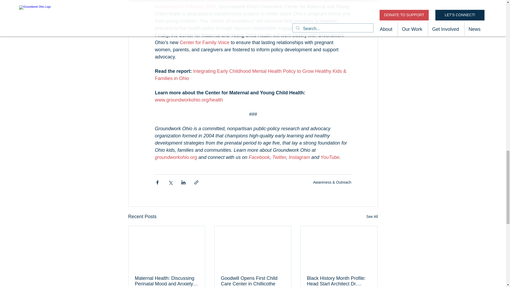  What do you see at coordinates (185, 6) in the screenshot?
I see `Announced in February 2021` at bounding box center [185, 6].